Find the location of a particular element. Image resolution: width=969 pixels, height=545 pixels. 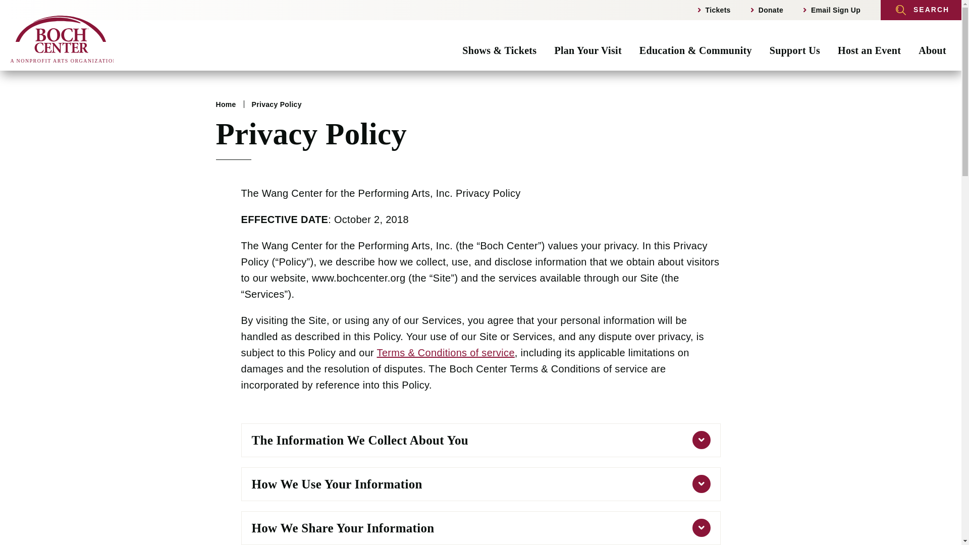

A NONPROFIT ARTS ORGANIZATION is located at coordinates (62, 39).